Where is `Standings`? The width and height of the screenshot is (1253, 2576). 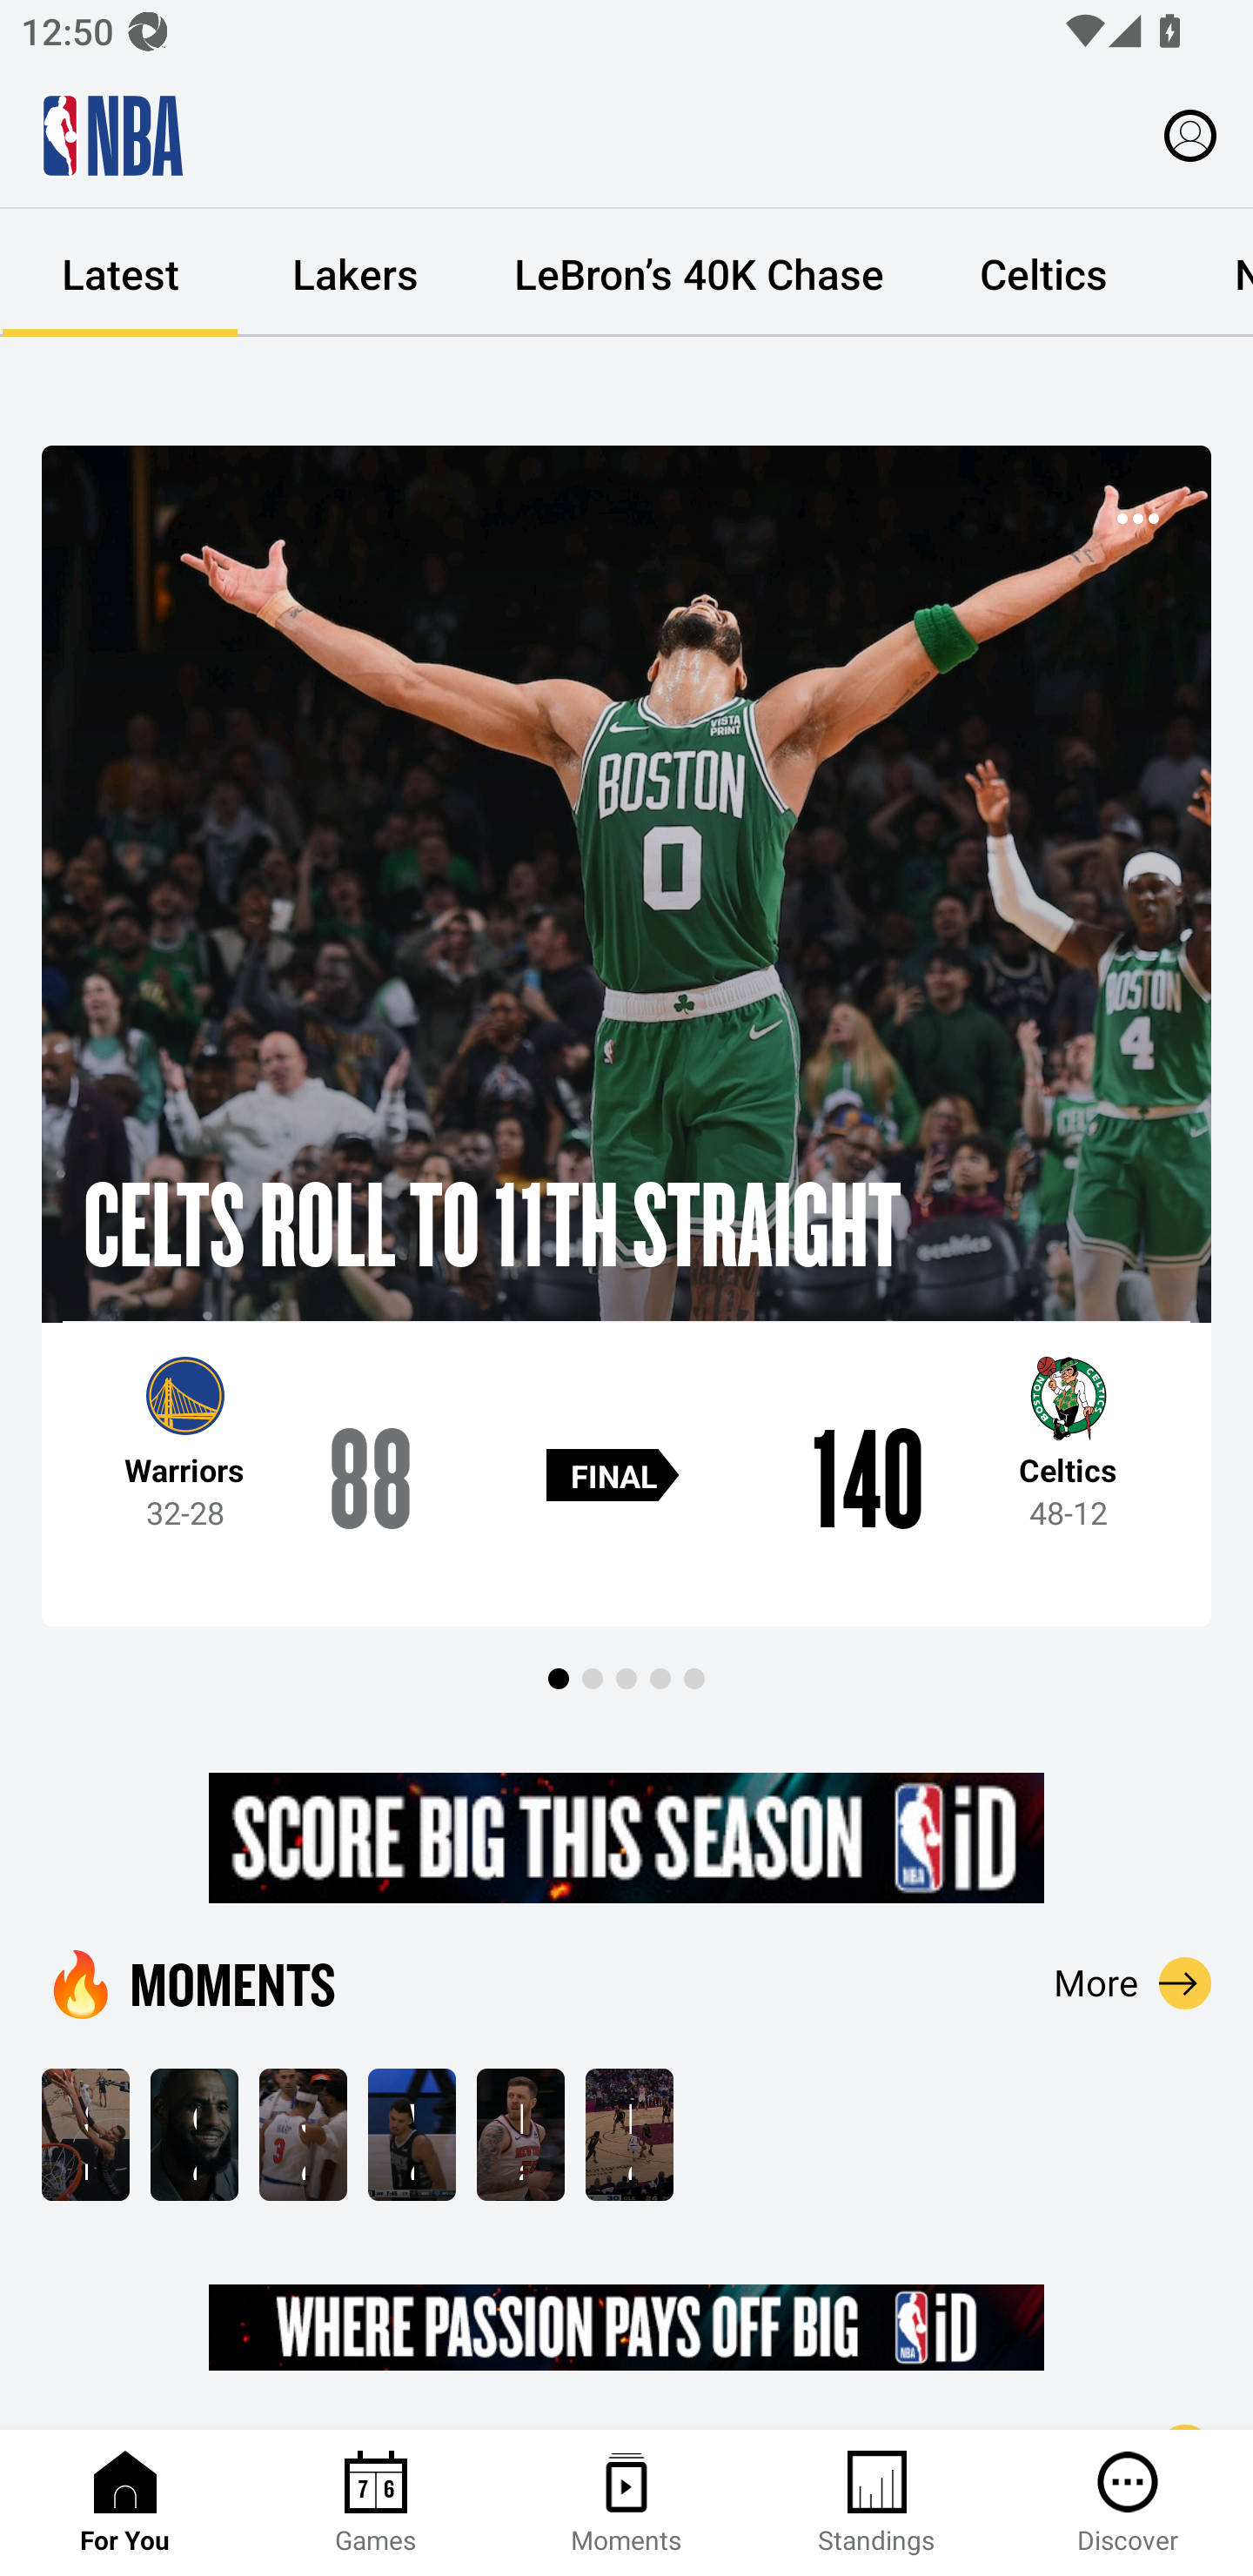 Standings is located at coordinates (877, 2503).